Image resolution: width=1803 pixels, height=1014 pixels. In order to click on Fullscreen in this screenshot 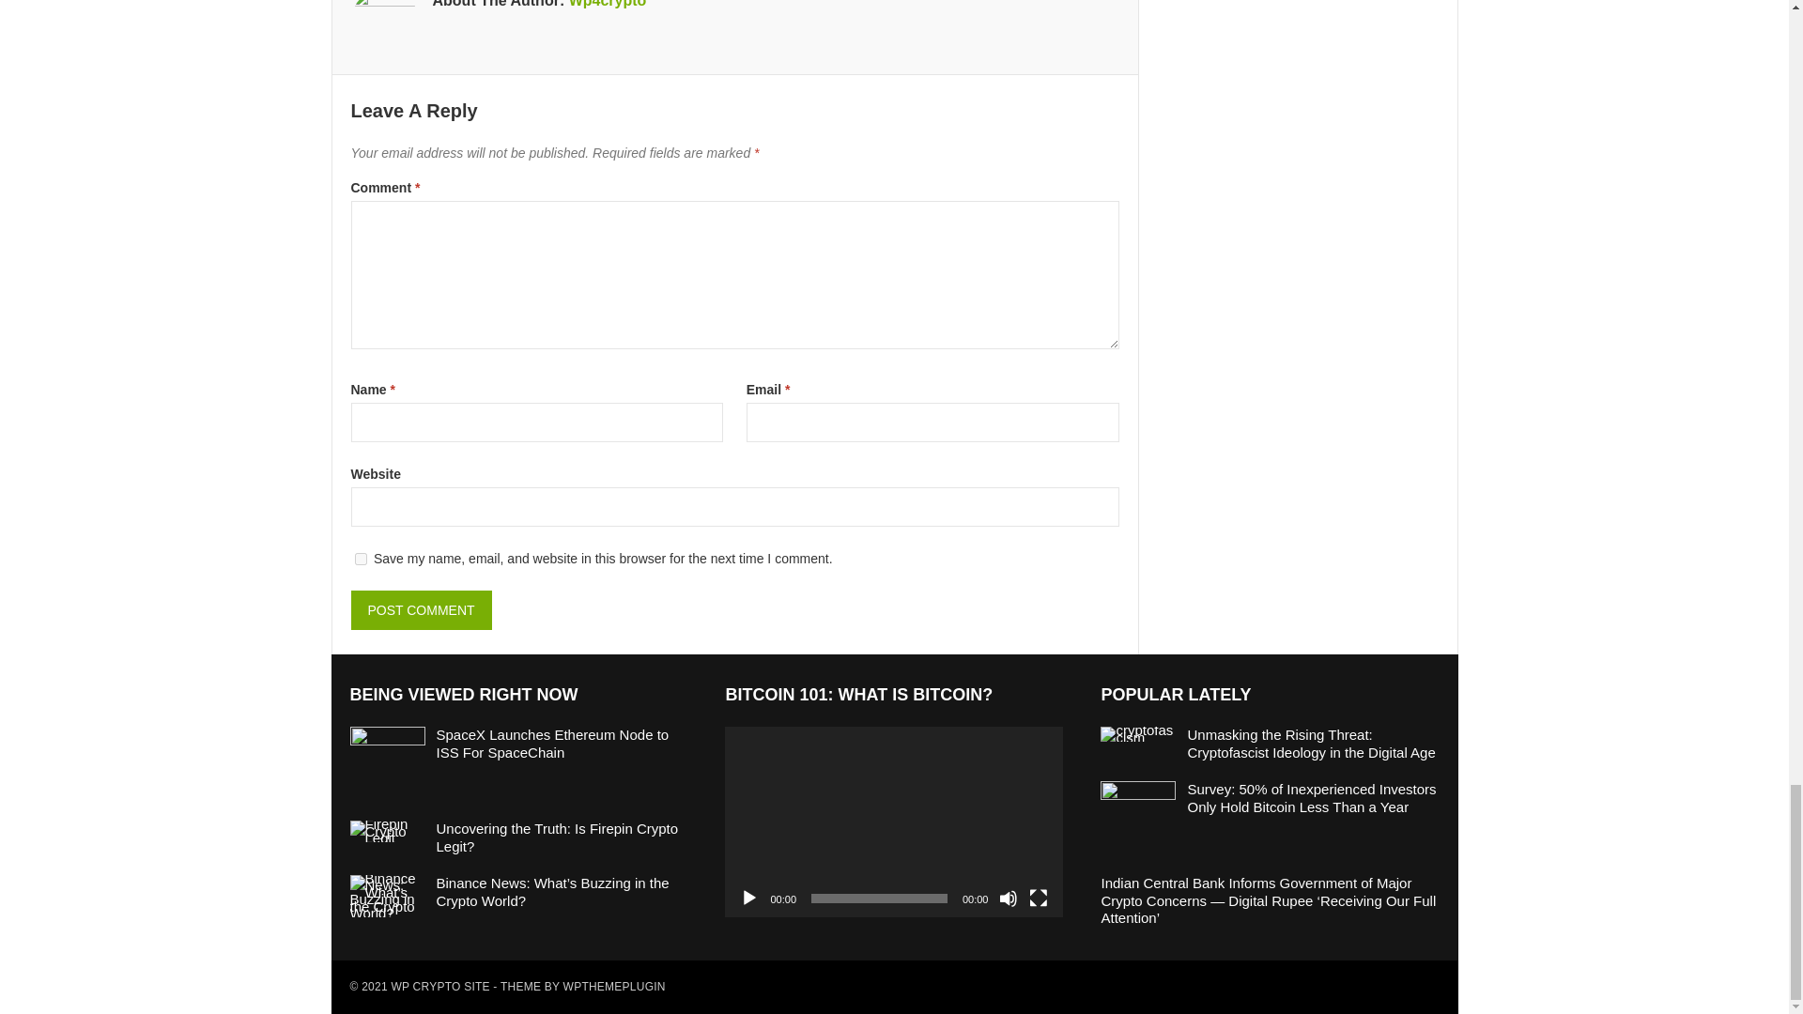, I will do `click(1039, 898)`.